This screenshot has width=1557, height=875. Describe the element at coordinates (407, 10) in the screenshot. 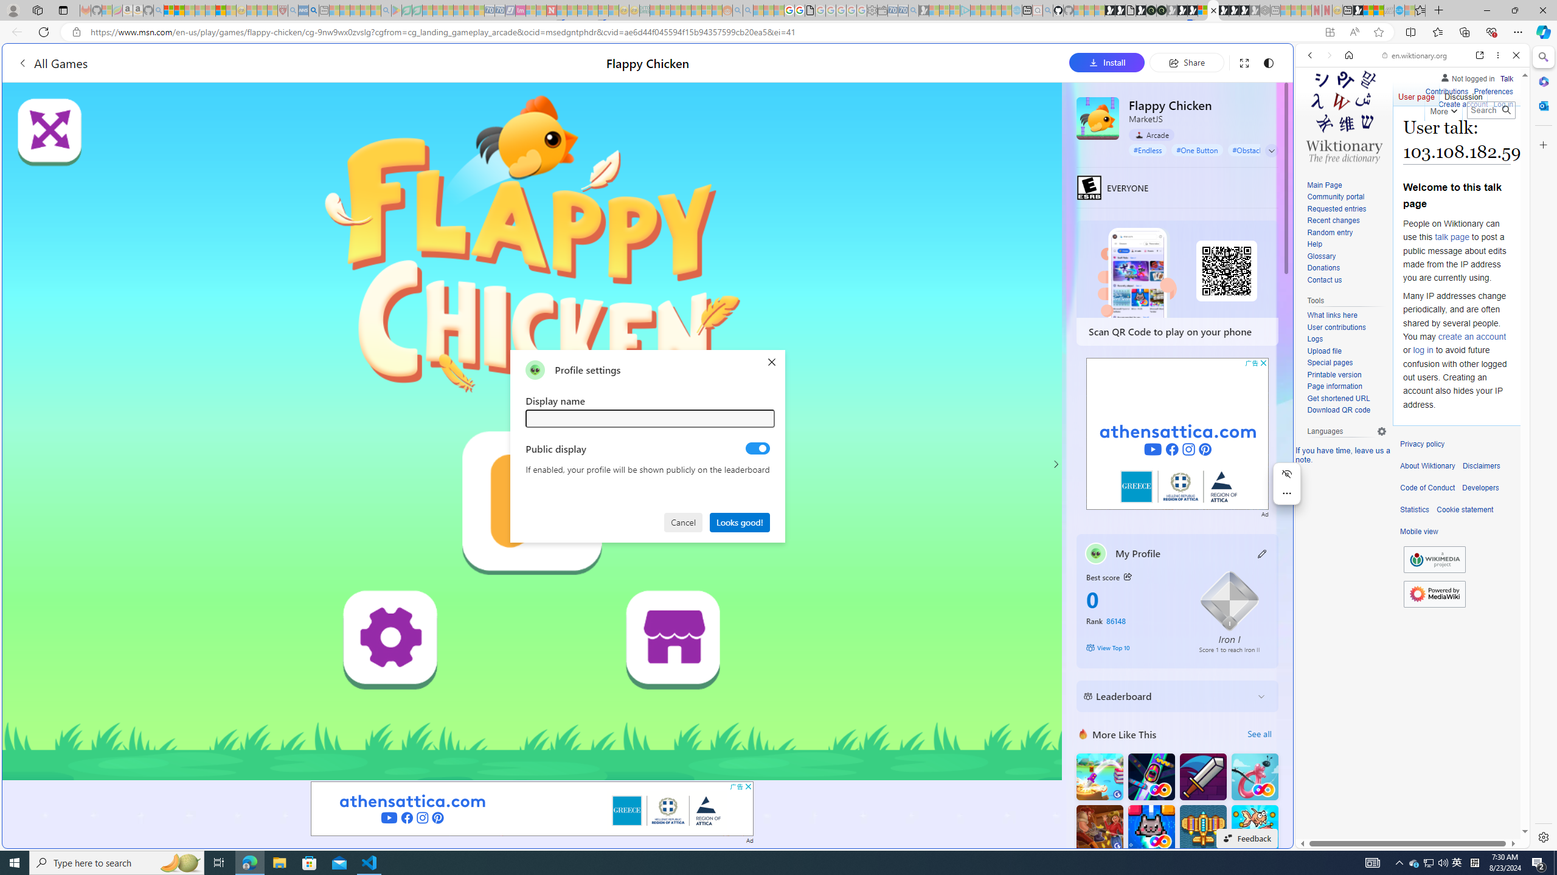

I see `Terms of Use Agreement - Sleeping` at that location.